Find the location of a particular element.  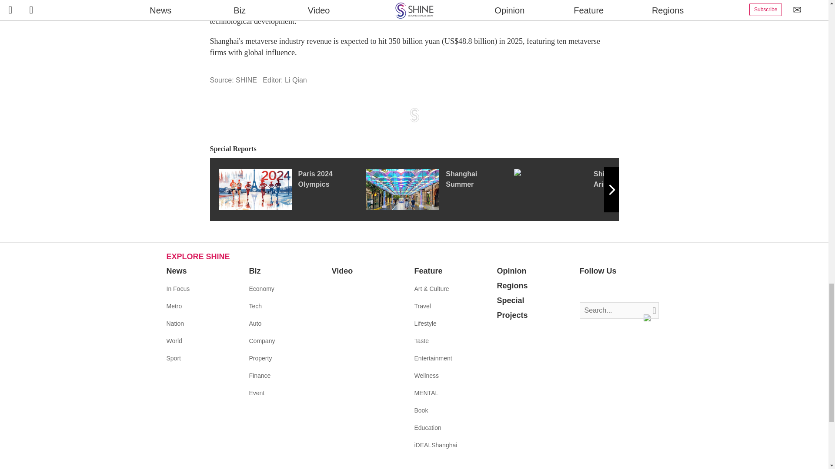

Paris 2024 Olympics is located at coordinates (291, 189).